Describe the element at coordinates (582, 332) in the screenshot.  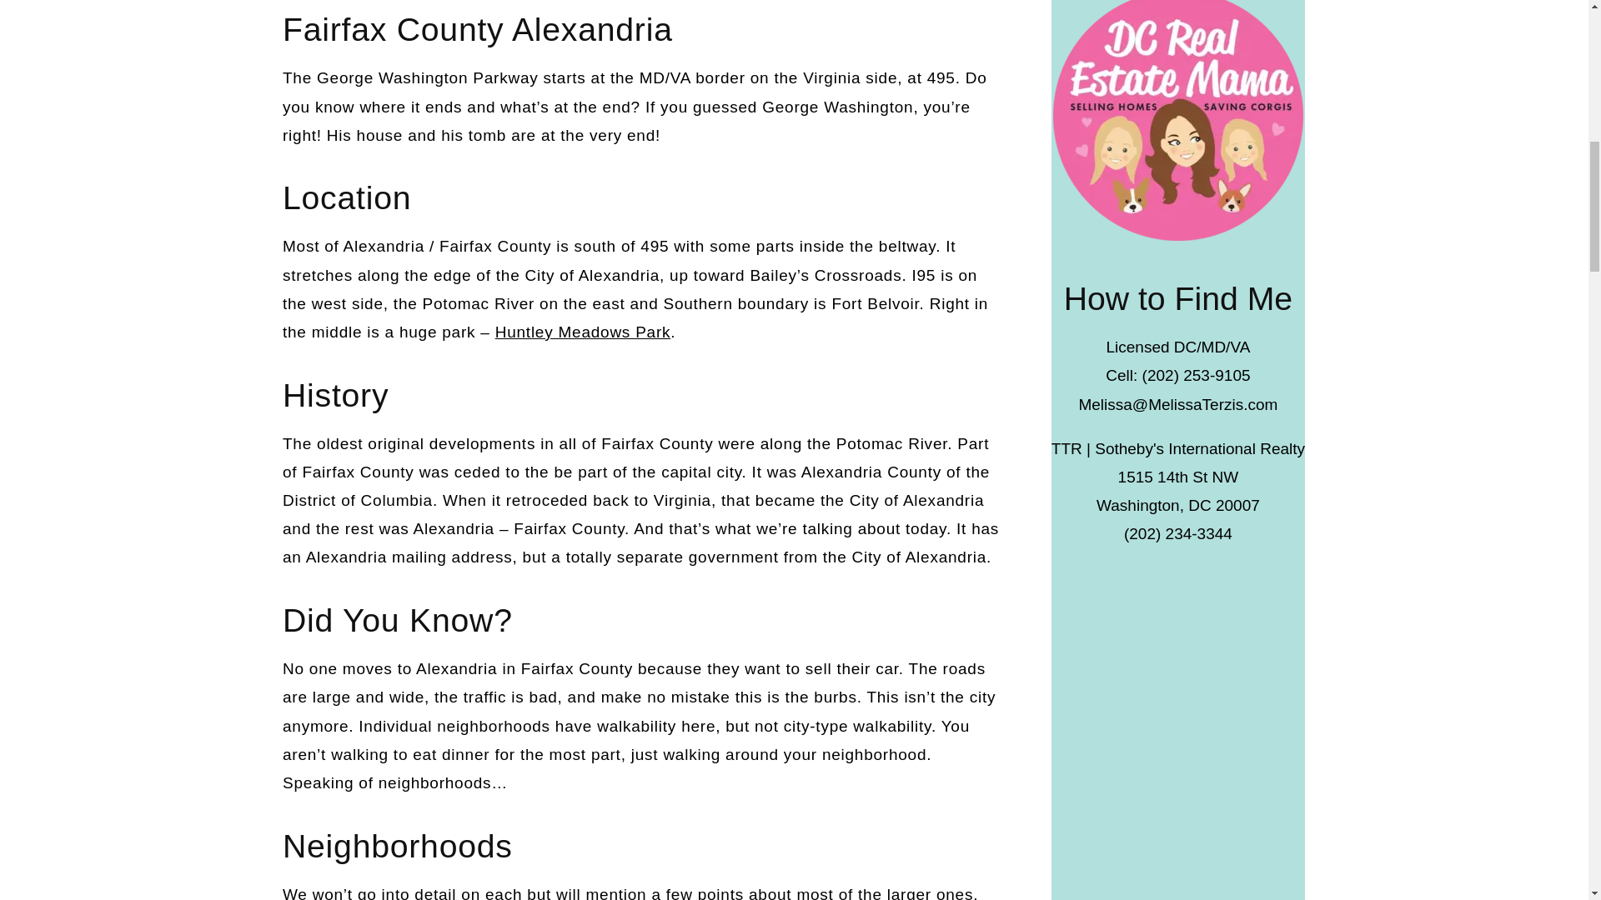
I see `Huntley Meadows Park` at that location.